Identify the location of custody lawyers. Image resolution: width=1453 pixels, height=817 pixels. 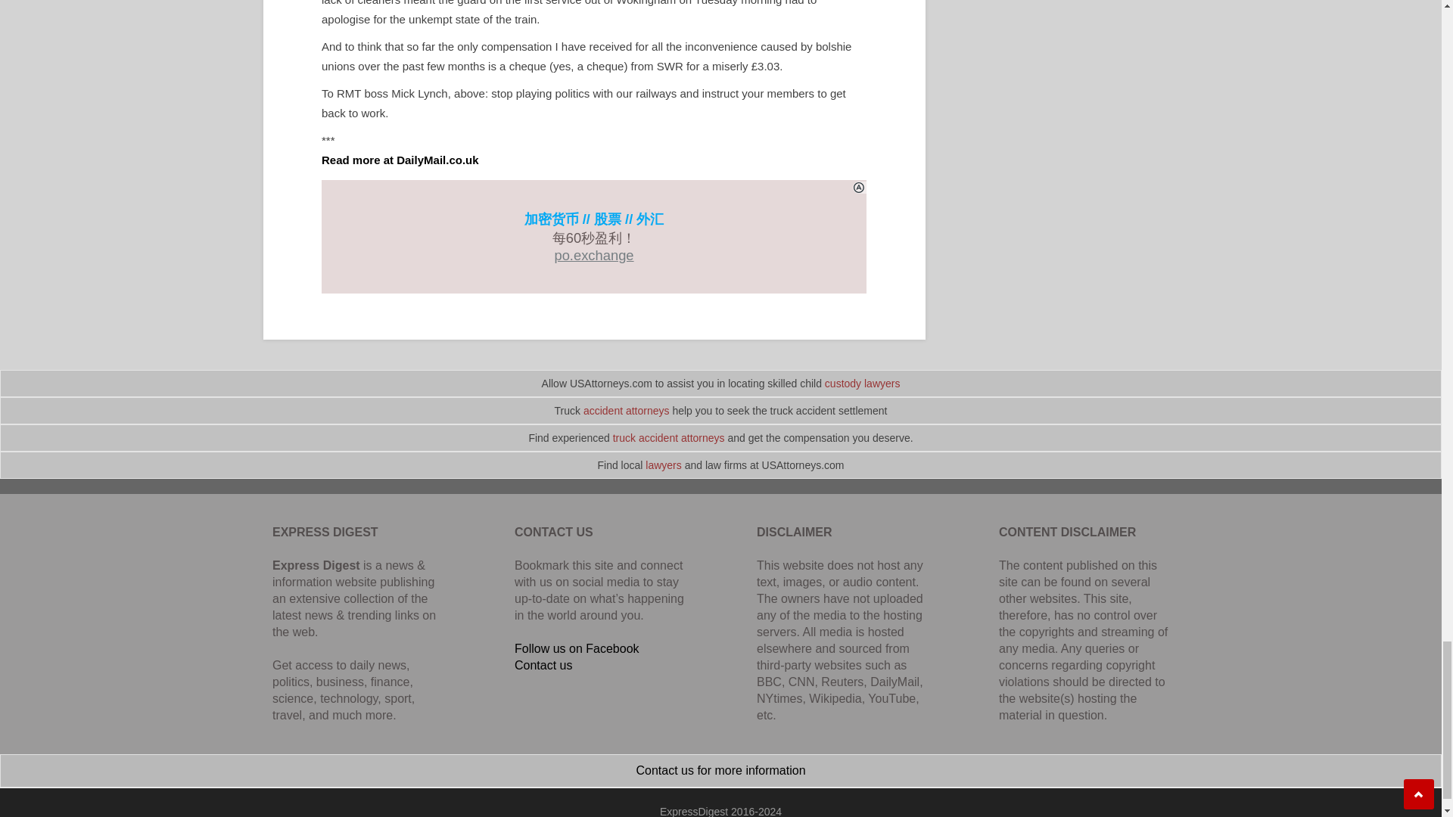
(863, 383).